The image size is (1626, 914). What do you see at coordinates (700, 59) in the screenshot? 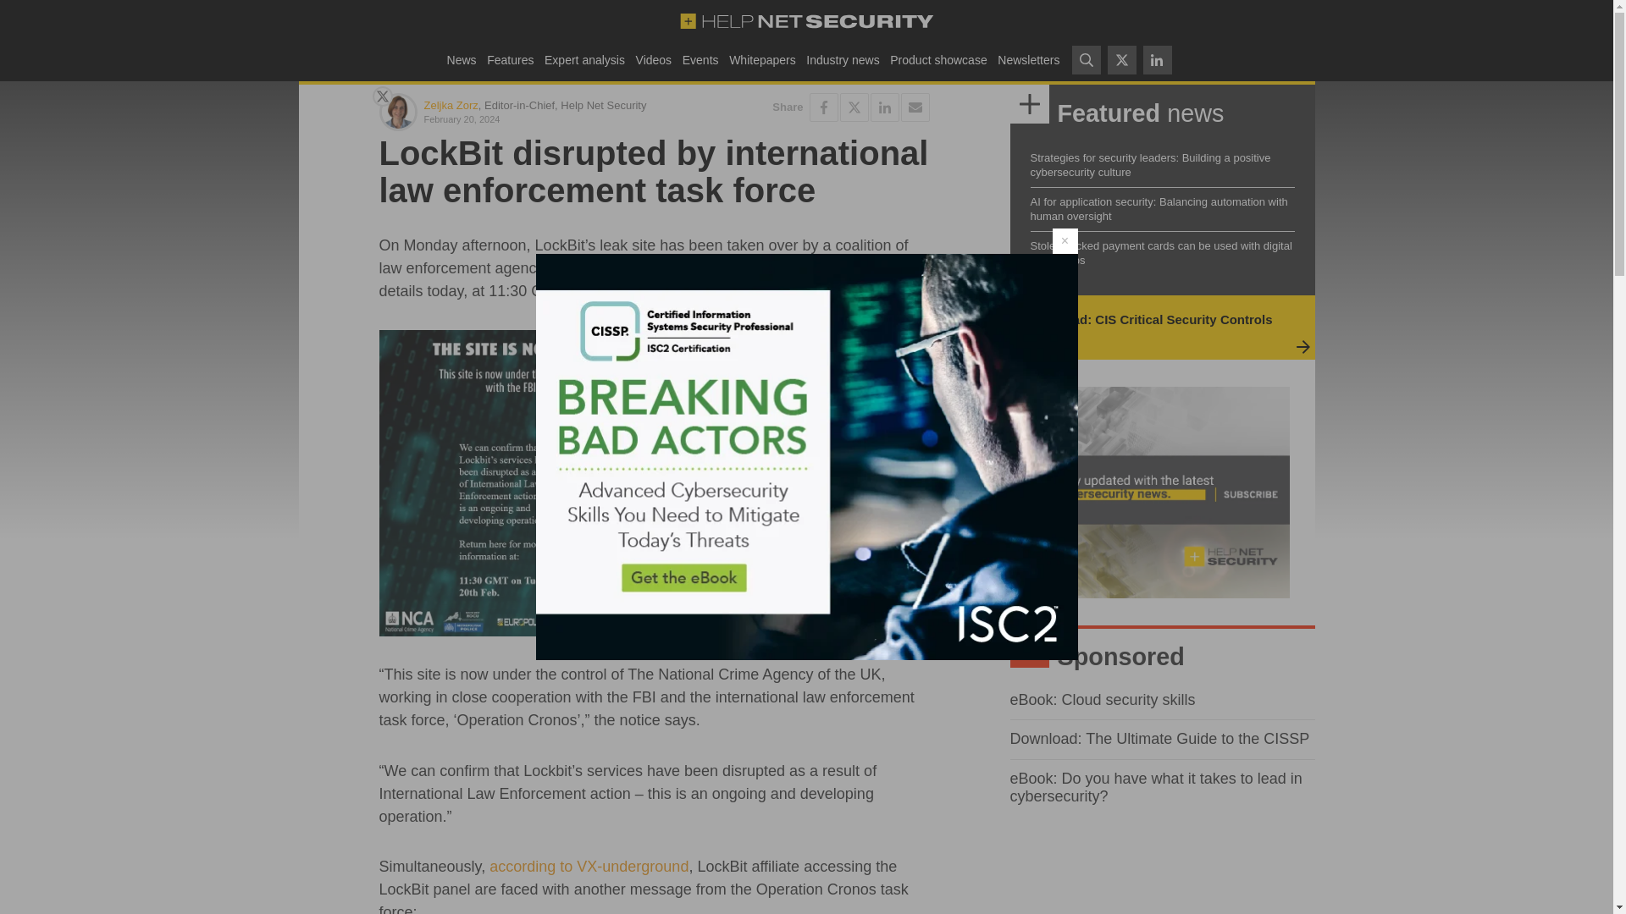
I see `Events` at bounding box center [700, 59].